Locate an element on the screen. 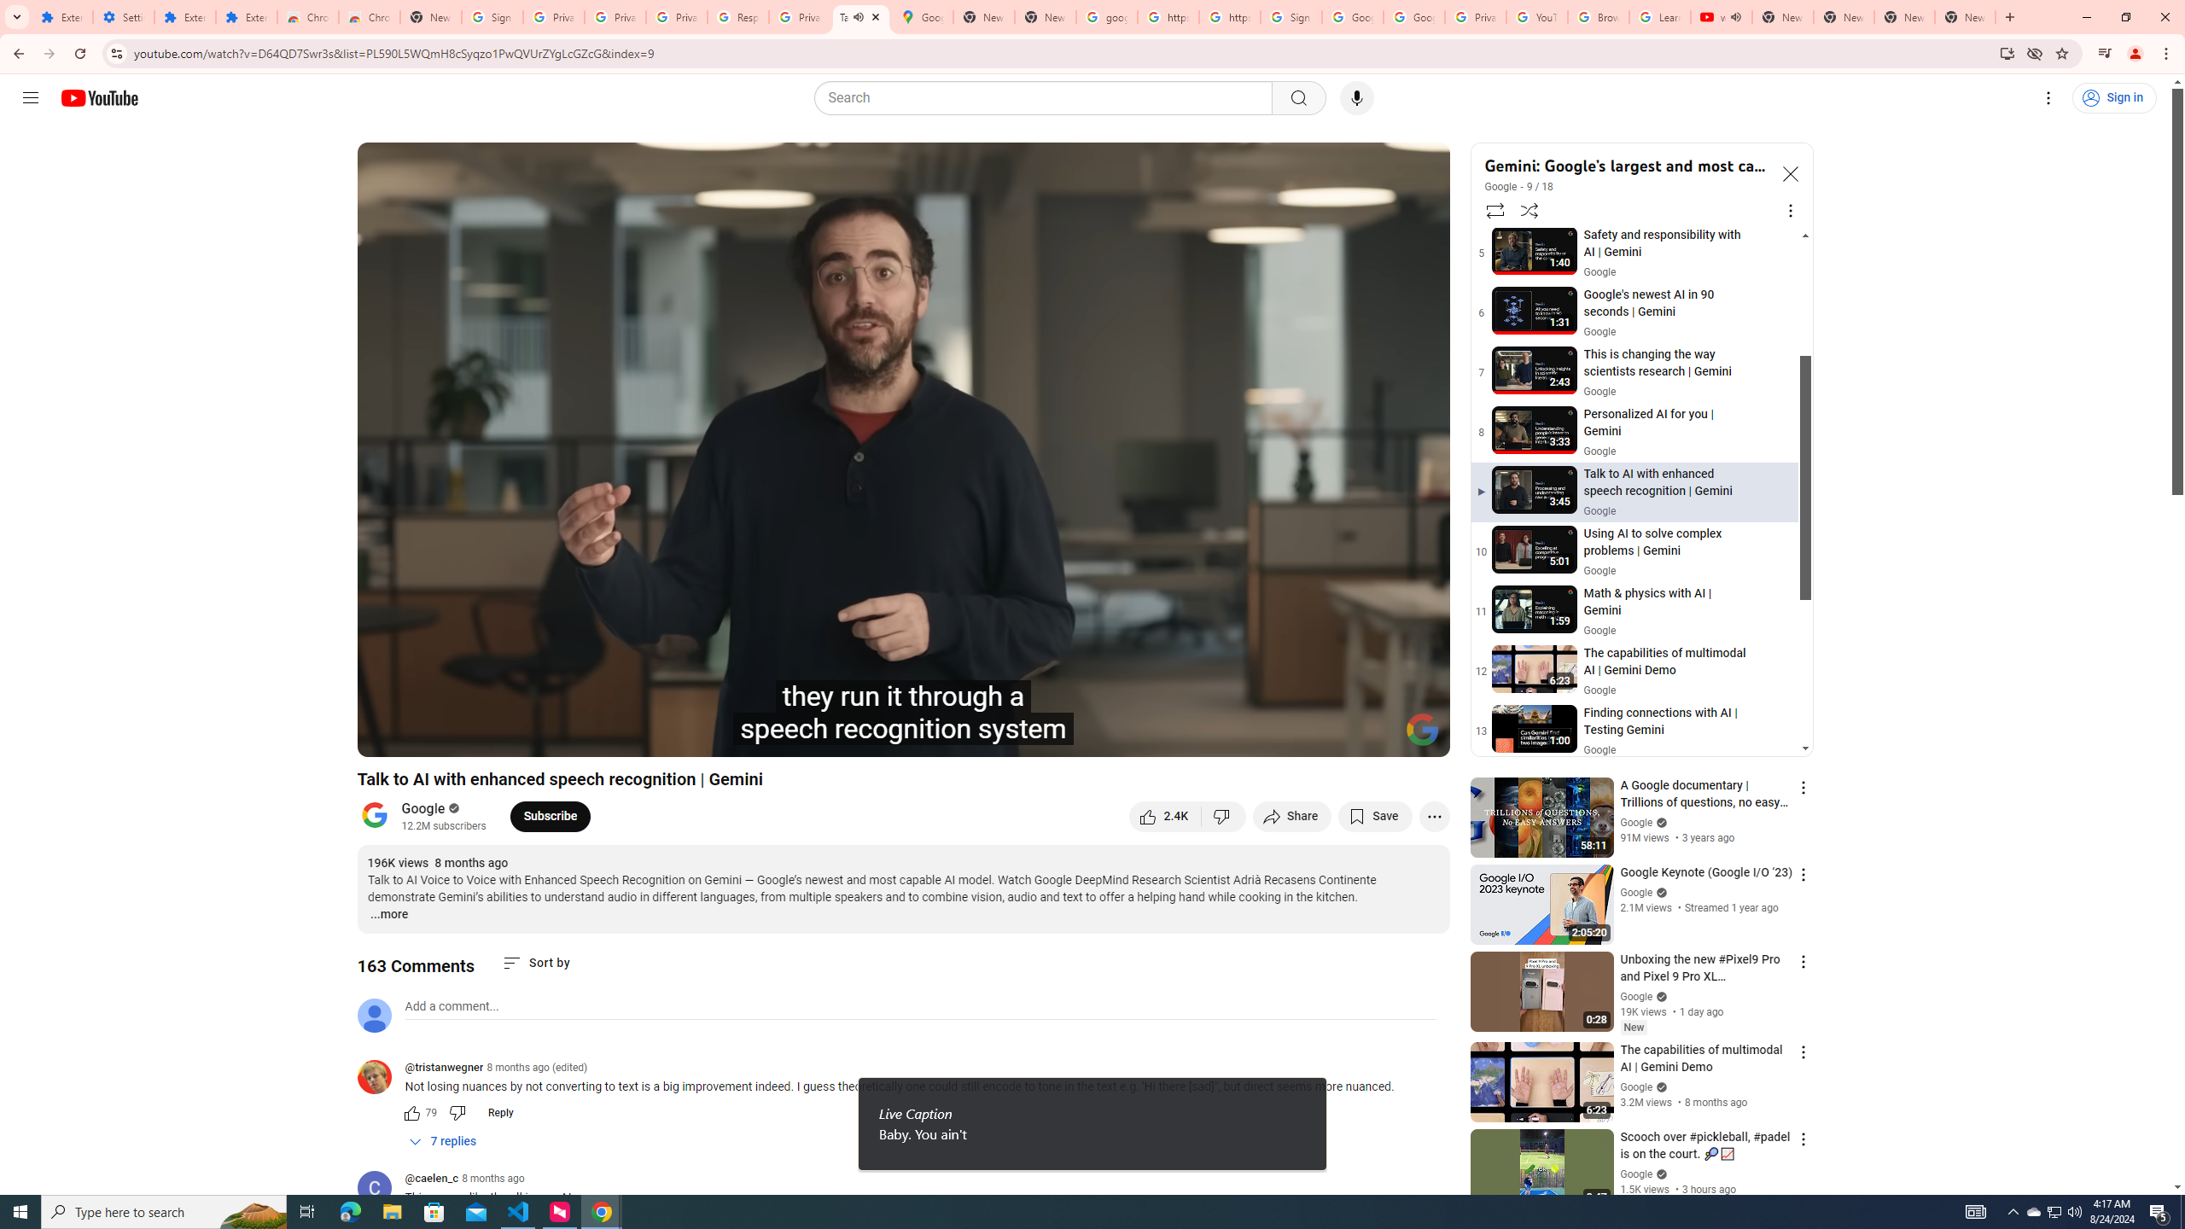 The height and width of the screenshot is (1229, 2185). Extensions is located at coordinates (184, 17).